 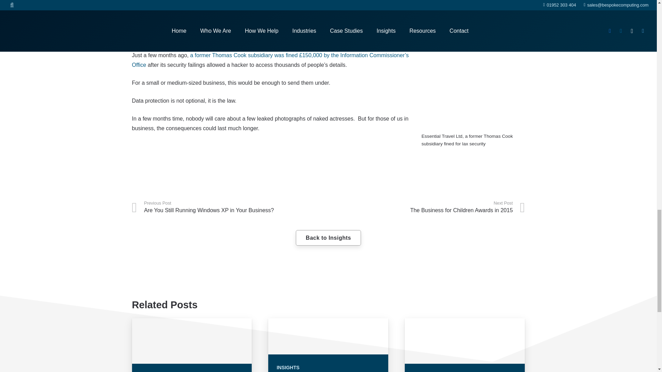 I want to click on The Business for Children Awards in 2015, so click(x=427, y=207).